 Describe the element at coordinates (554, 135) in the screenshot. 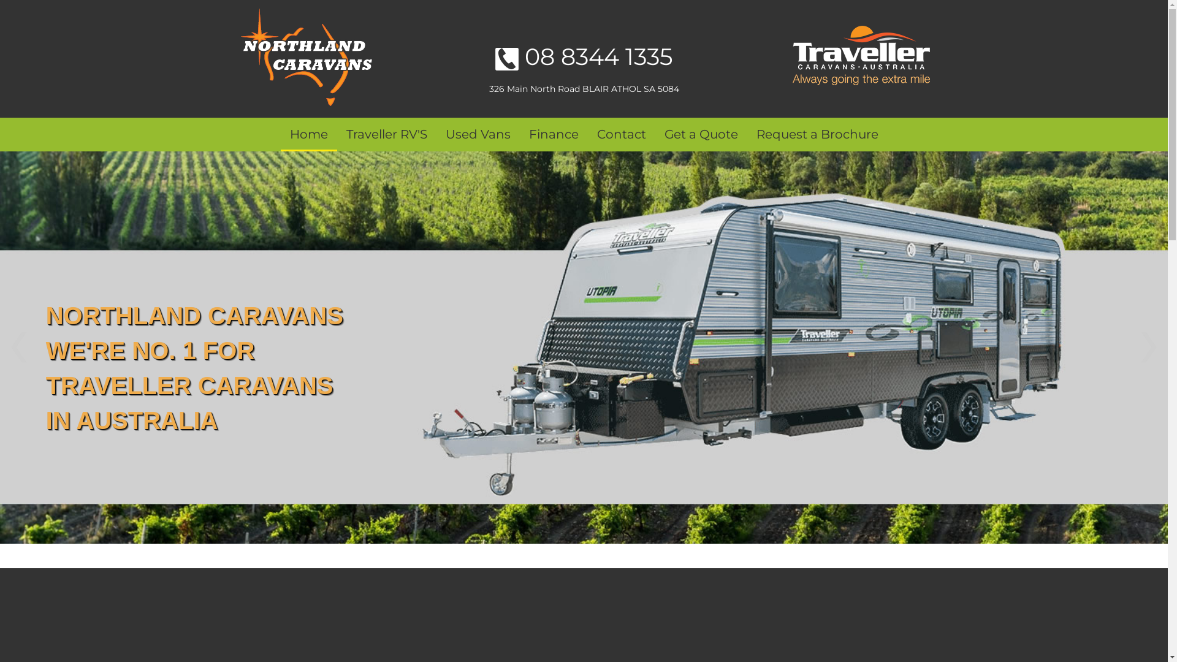

I see `Finance` at that location.